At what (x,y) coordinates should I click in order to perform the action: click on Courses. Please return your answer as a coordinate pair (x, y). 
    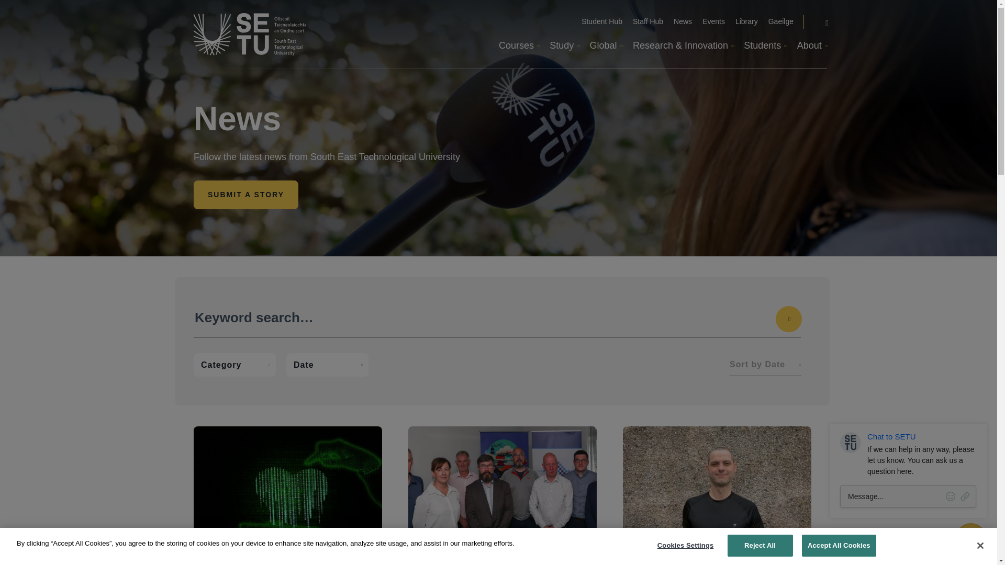
    Looking at the image, I should click on (518, 46).